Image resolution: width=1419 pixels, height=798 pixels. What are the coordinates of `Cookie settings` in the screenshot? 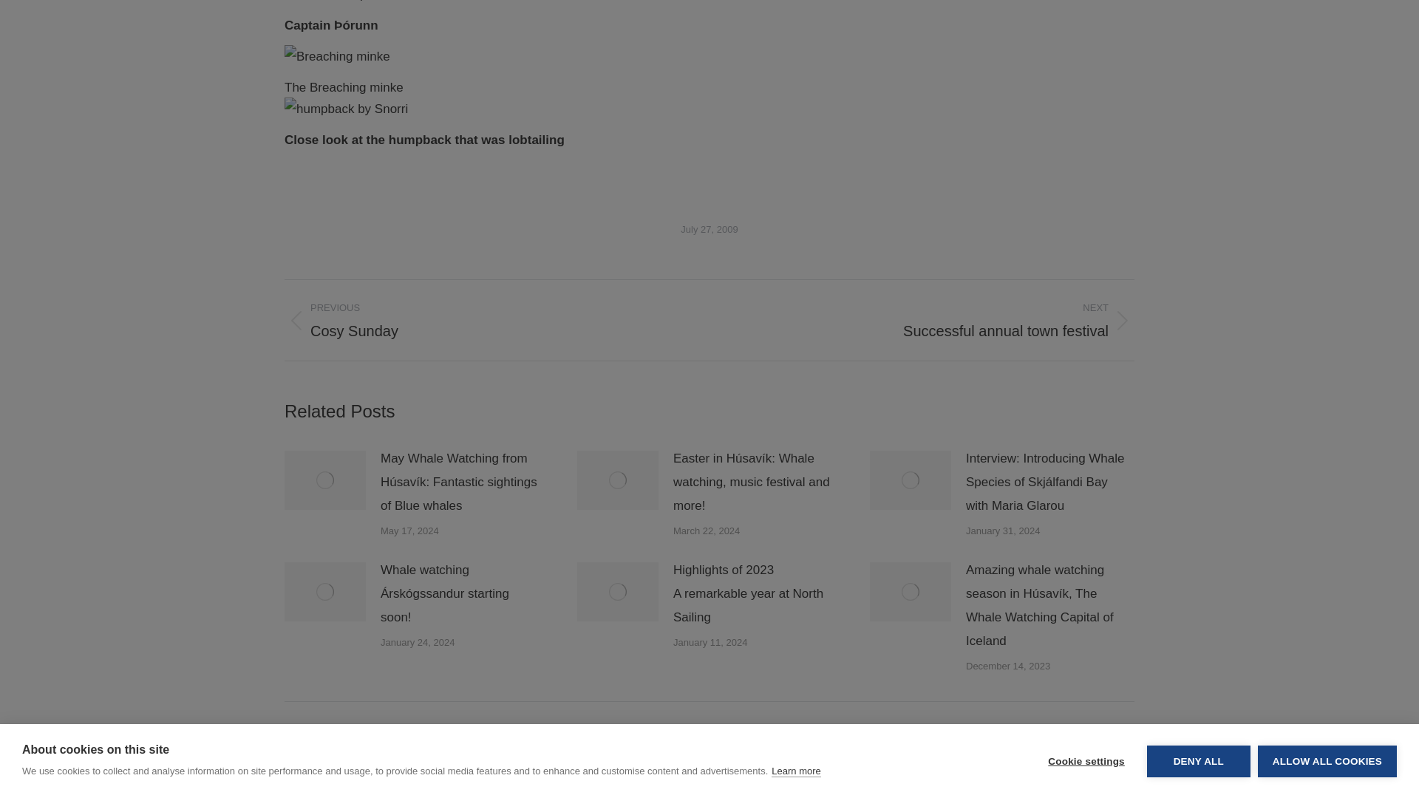 It's located at (1086, 279).